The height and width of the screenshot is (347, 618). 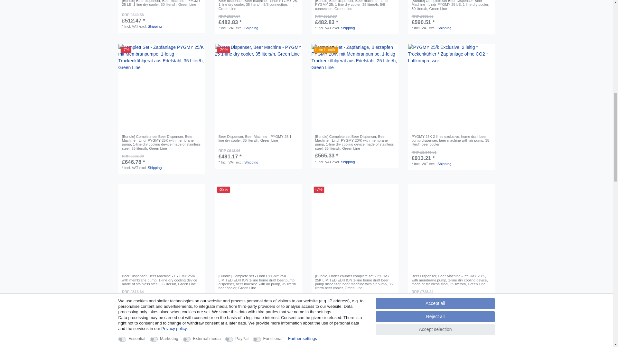 What do you see at coordinates (388, 15) in the screenshot?
I see `Ready to be delivered within 24 hours! ` at bounding box center [388, 15].